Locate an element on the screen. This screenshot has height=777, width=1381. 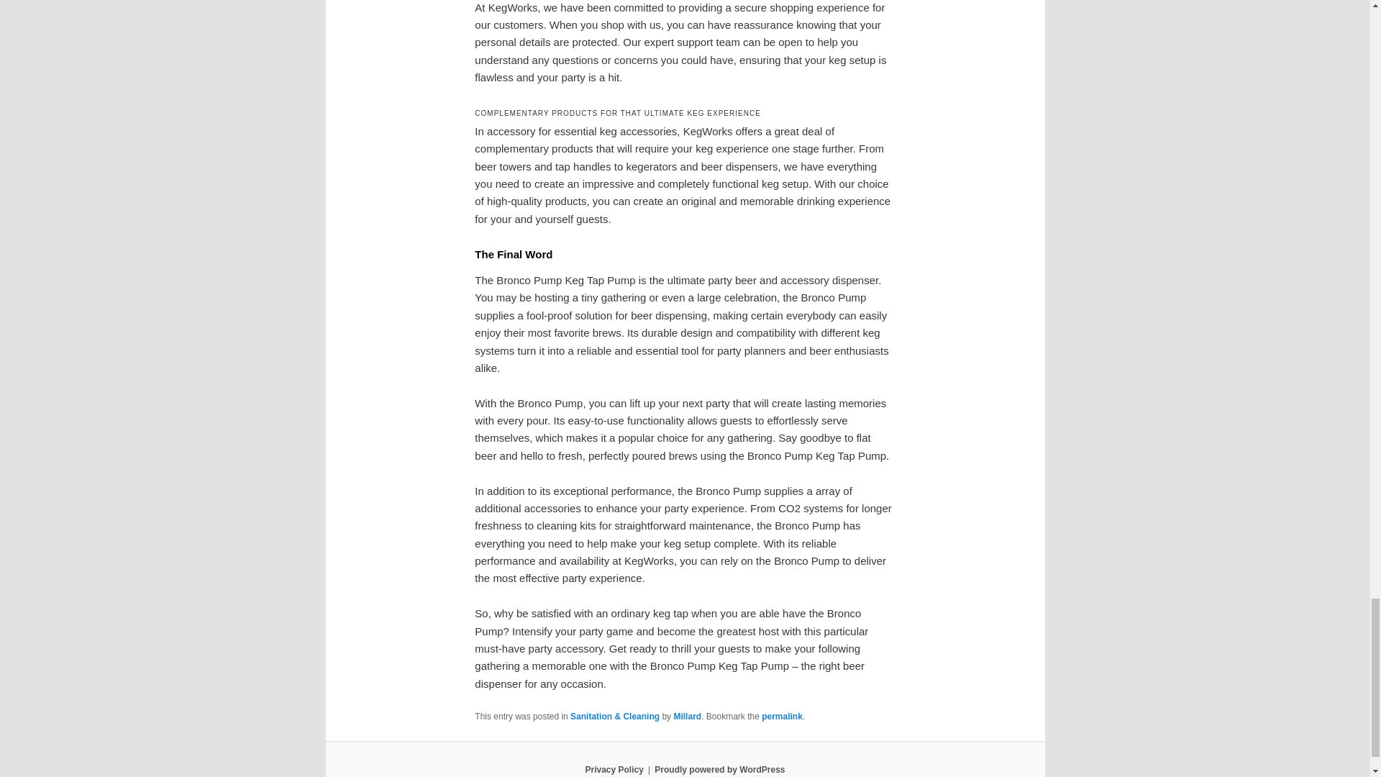
Permalink to Broncos Pump vs. Traditional Plumbing Pumps is located at coordinates (782, 717).